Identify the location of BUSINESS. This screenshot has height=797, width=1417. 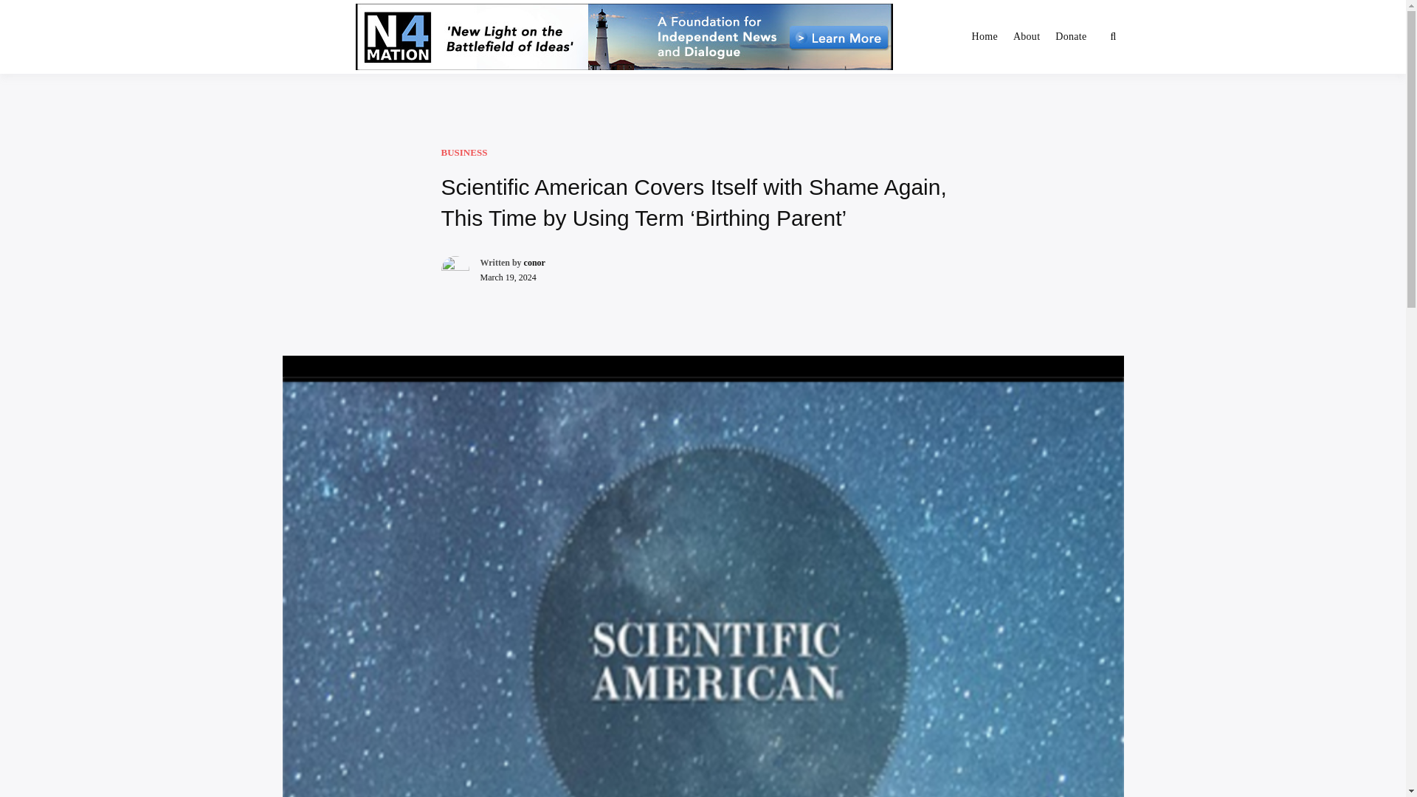
(463, 152).